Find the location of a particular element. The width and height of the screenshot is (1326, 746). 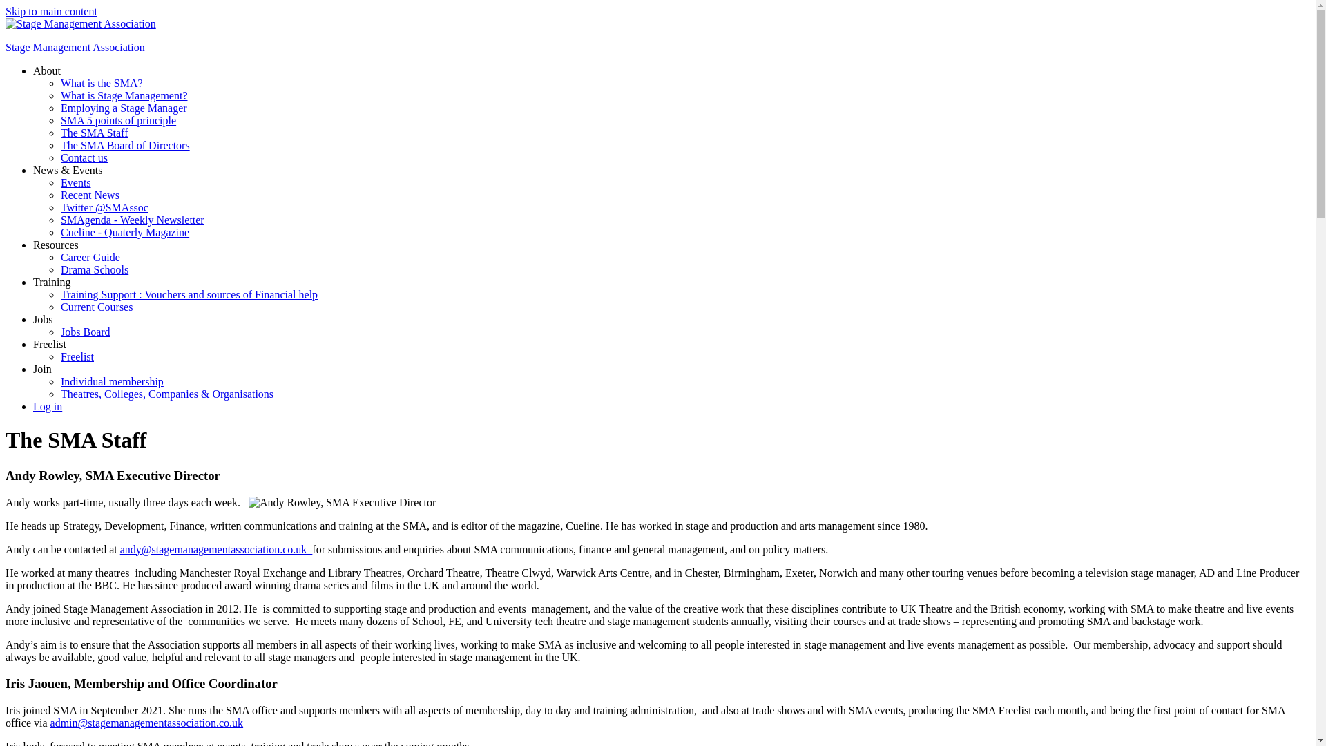

Training Support : Vouchers and sources of Financial help is located at coordinates (189, 294).